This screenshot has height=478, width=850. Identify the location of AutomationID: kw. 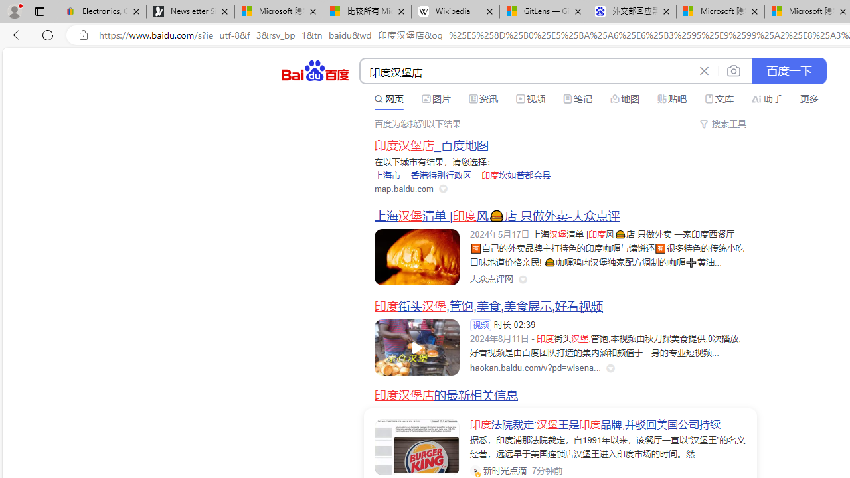
(527, 72).